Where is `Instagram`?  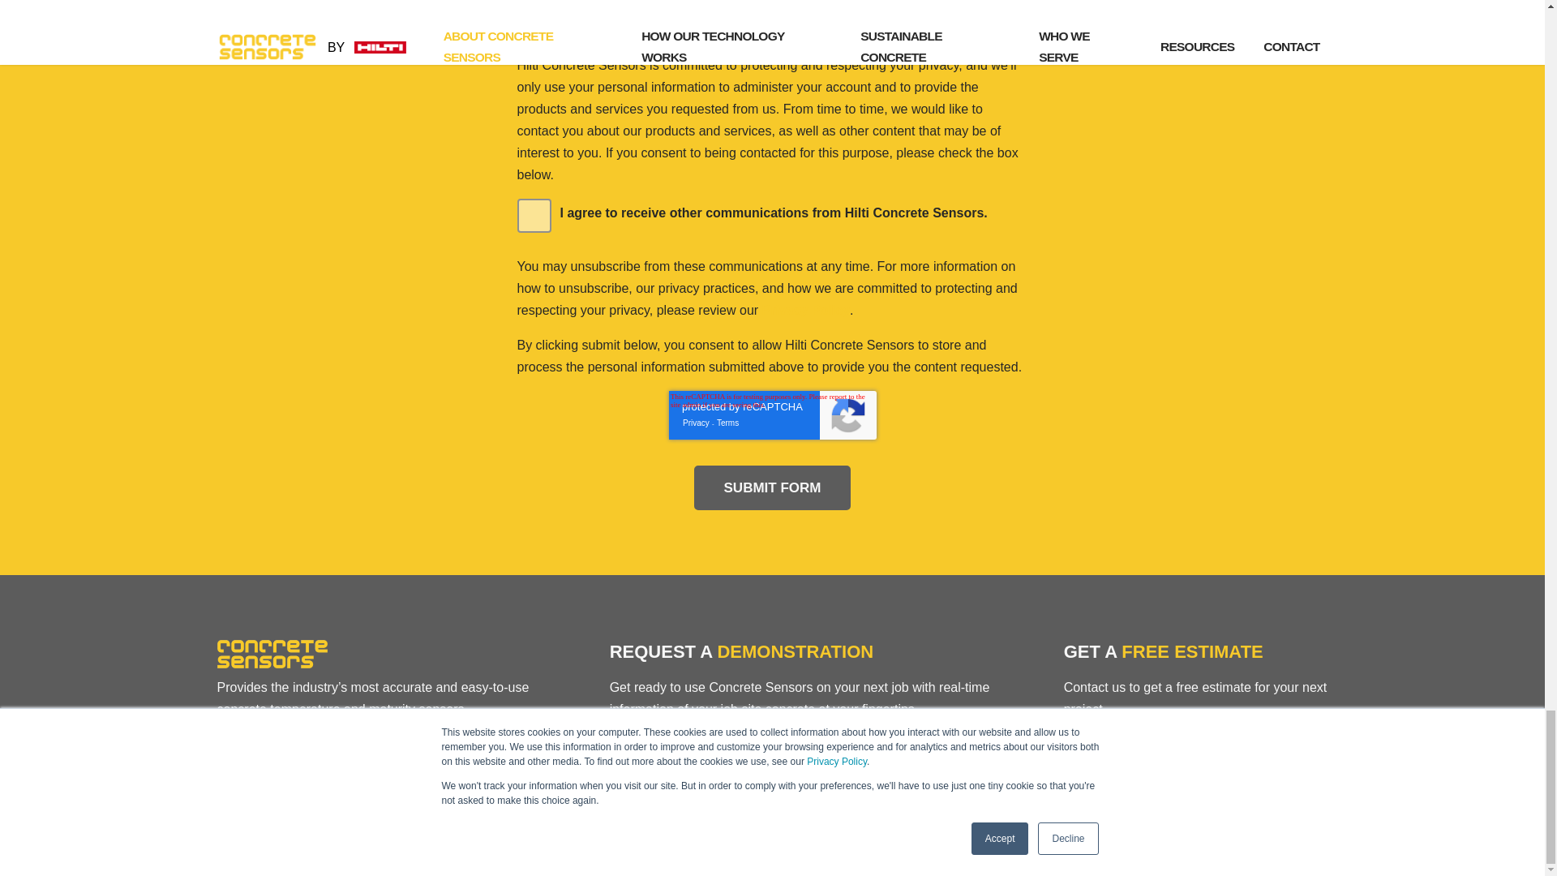
Instagram is located at coordinates (1315, 847).